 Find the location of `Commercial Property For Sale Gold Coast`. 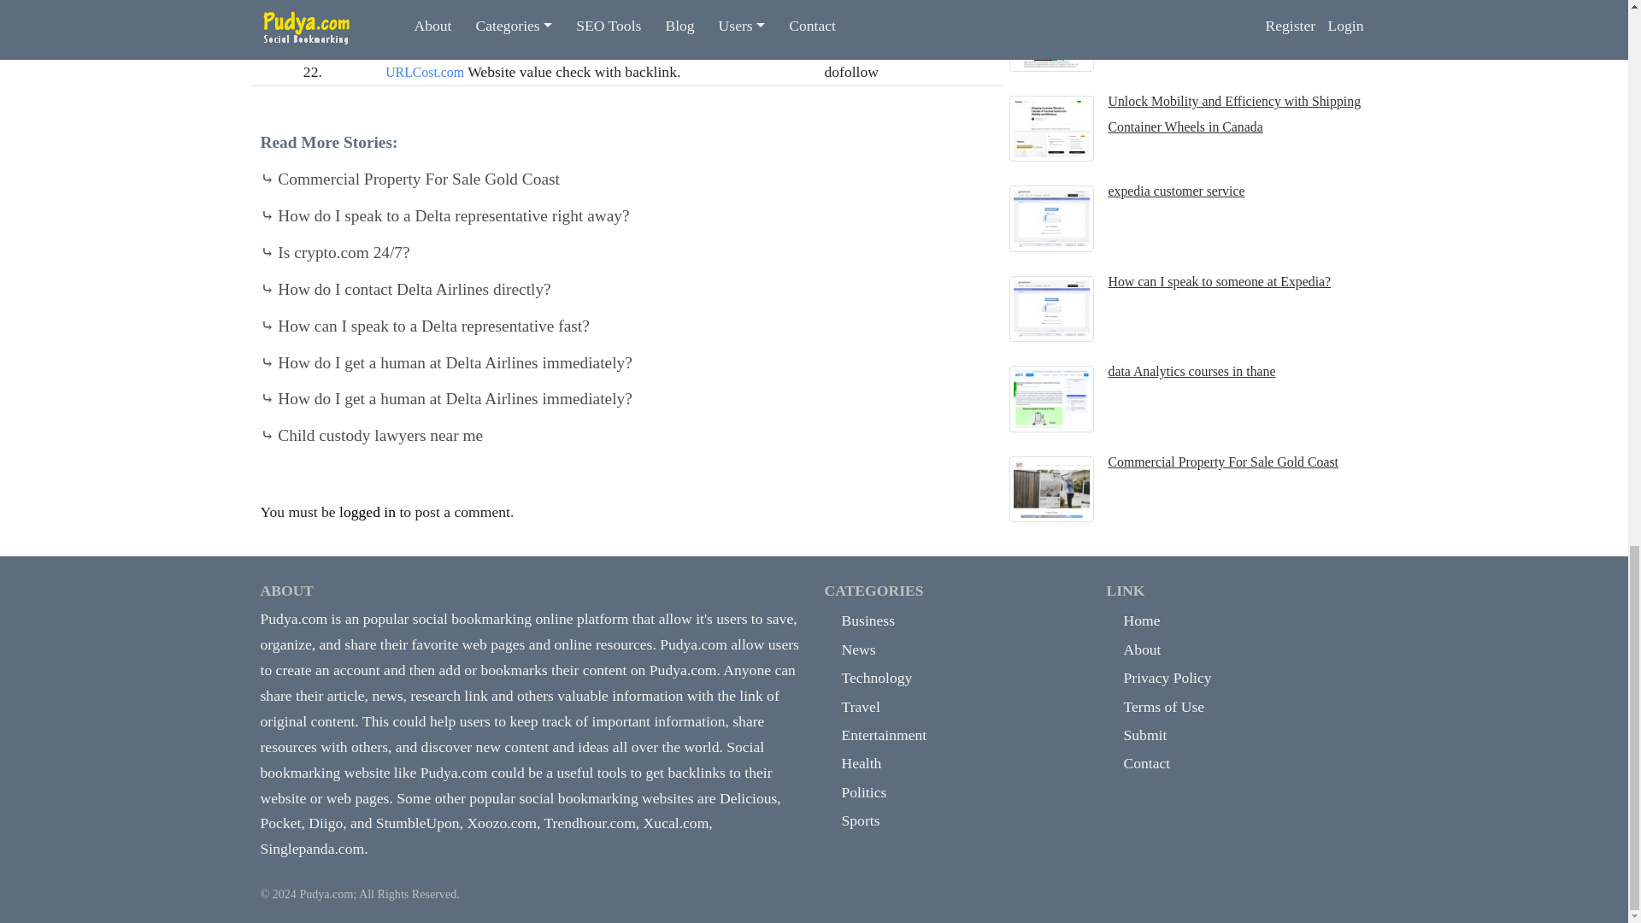

Commercial Property For Sale Gold Coast is located at coordinates (409, 179).